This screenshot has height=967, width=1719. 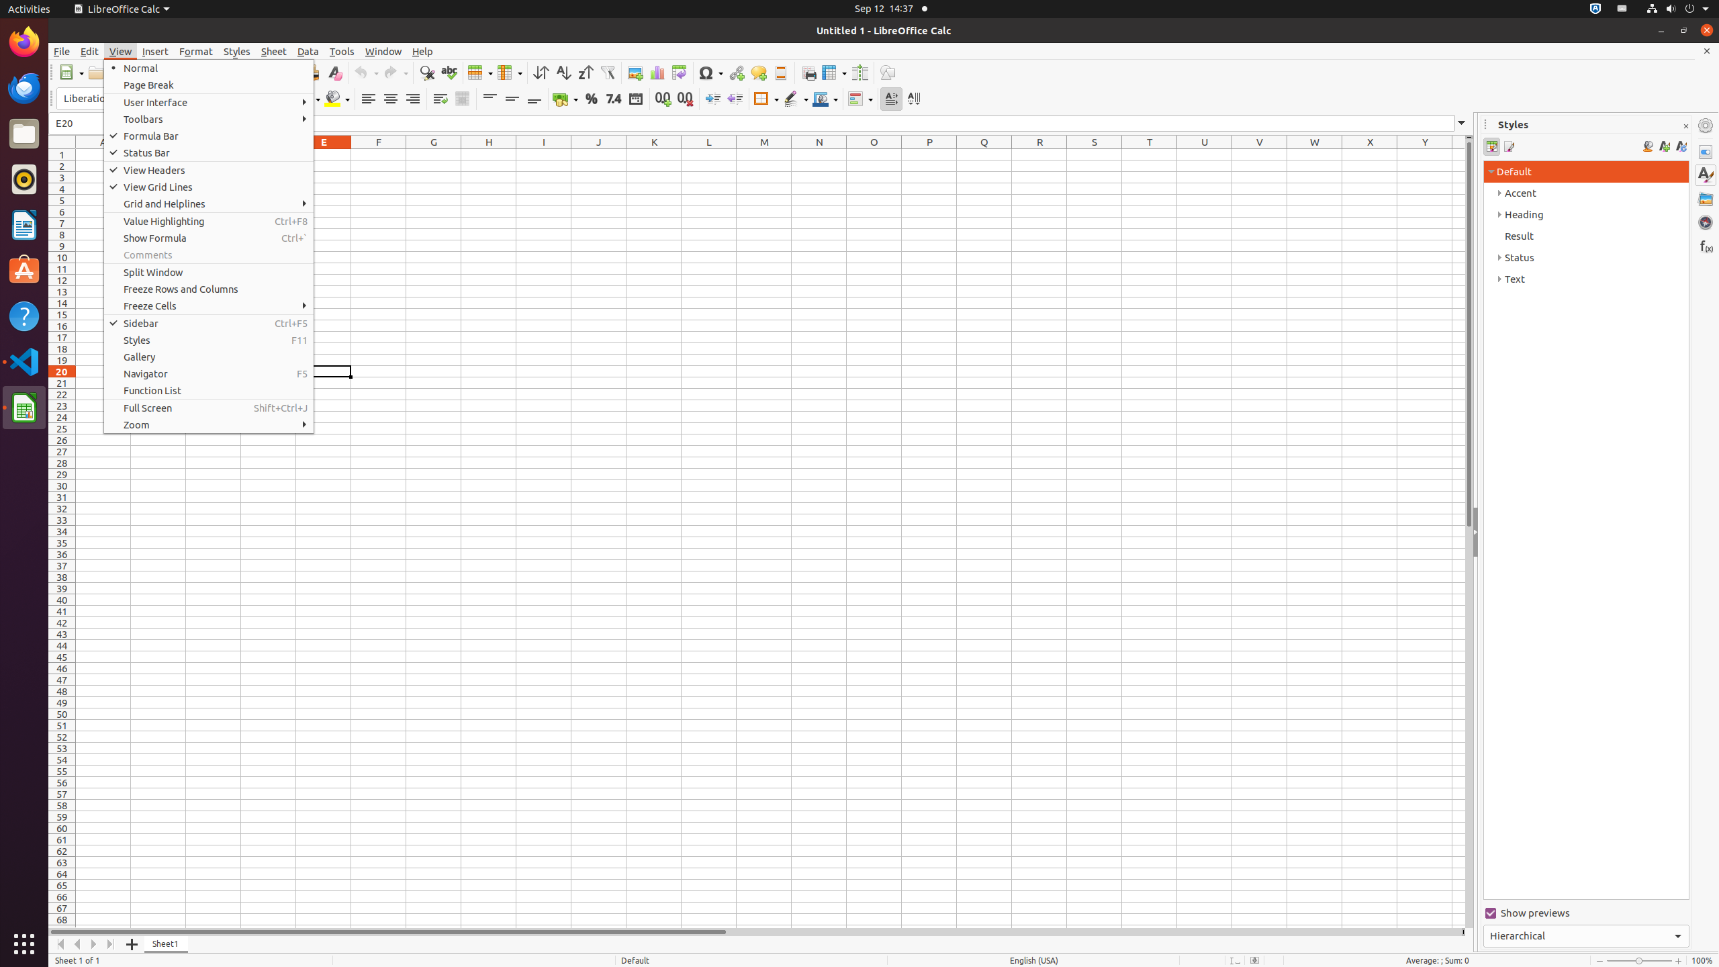 I want to click on Align Right, so click(x=412, y=99).